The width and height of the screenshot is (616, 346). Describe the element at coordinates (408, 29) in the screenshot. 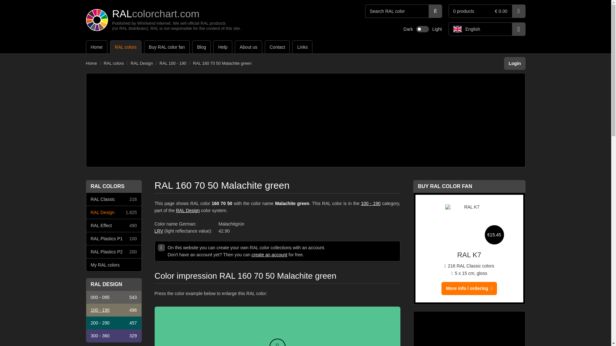

I see `Dark` at that location.